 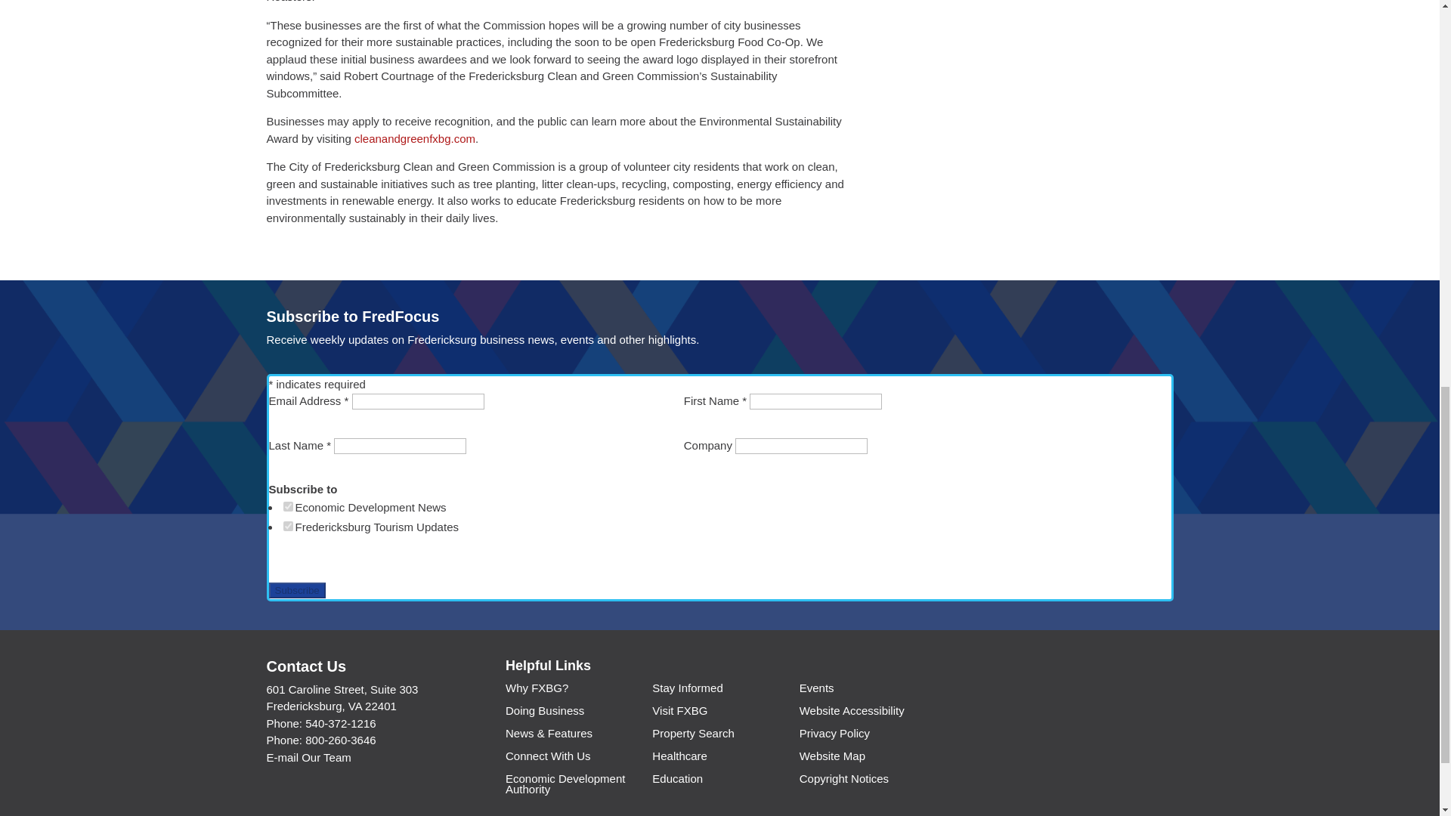 What do you see at coordinates (340, 740) in the screenshot?
I see `800-260-3646` at bounding box center [340, 740].